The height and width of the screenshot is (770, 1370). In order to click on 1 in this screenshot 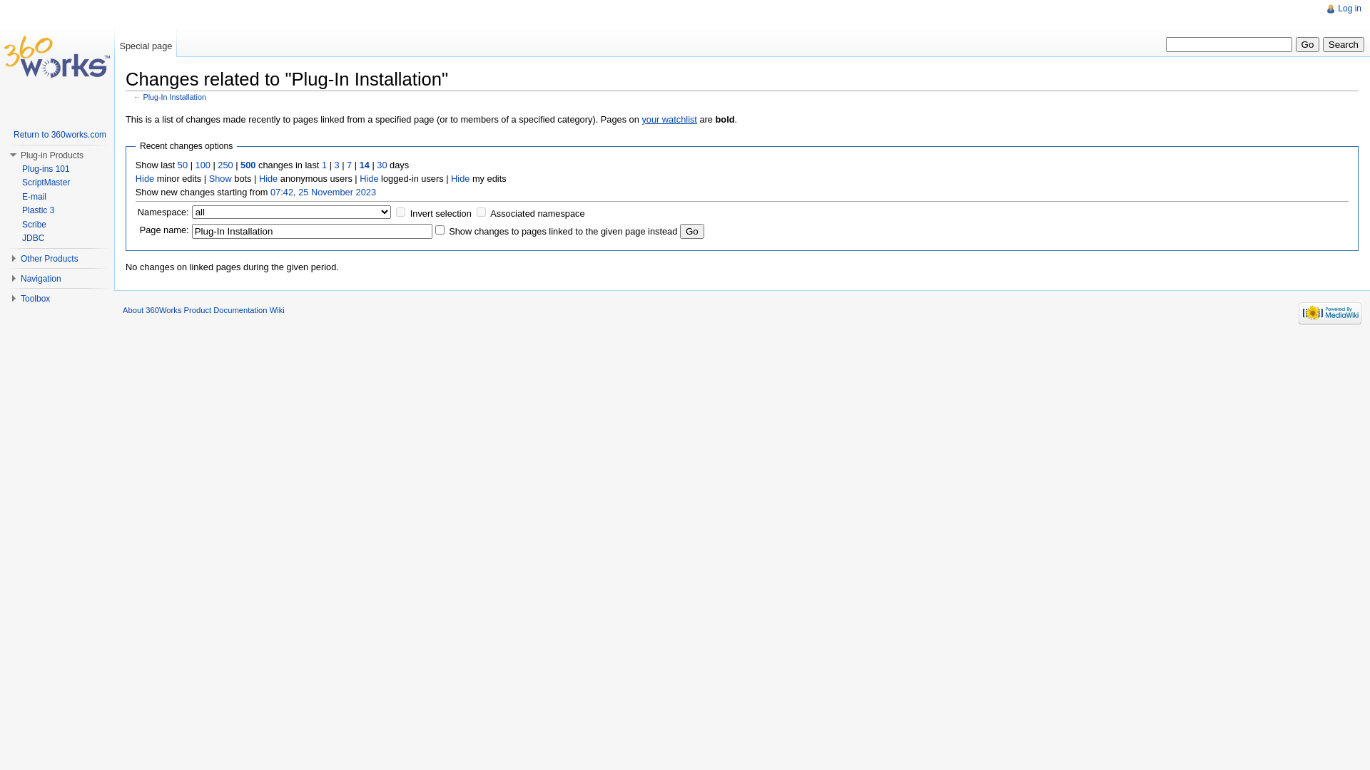, I will do `click(324, 165)`.